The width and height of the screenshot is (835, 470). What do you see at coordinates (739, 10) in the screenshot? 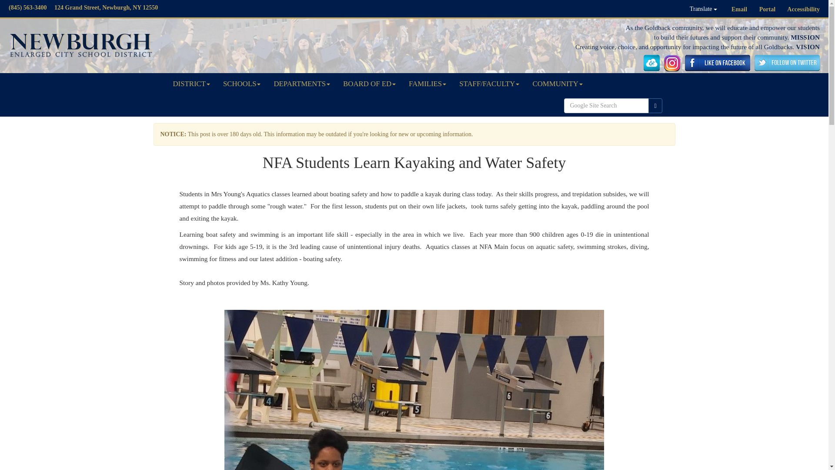
I see `Email` at bounding box center [739, 10].